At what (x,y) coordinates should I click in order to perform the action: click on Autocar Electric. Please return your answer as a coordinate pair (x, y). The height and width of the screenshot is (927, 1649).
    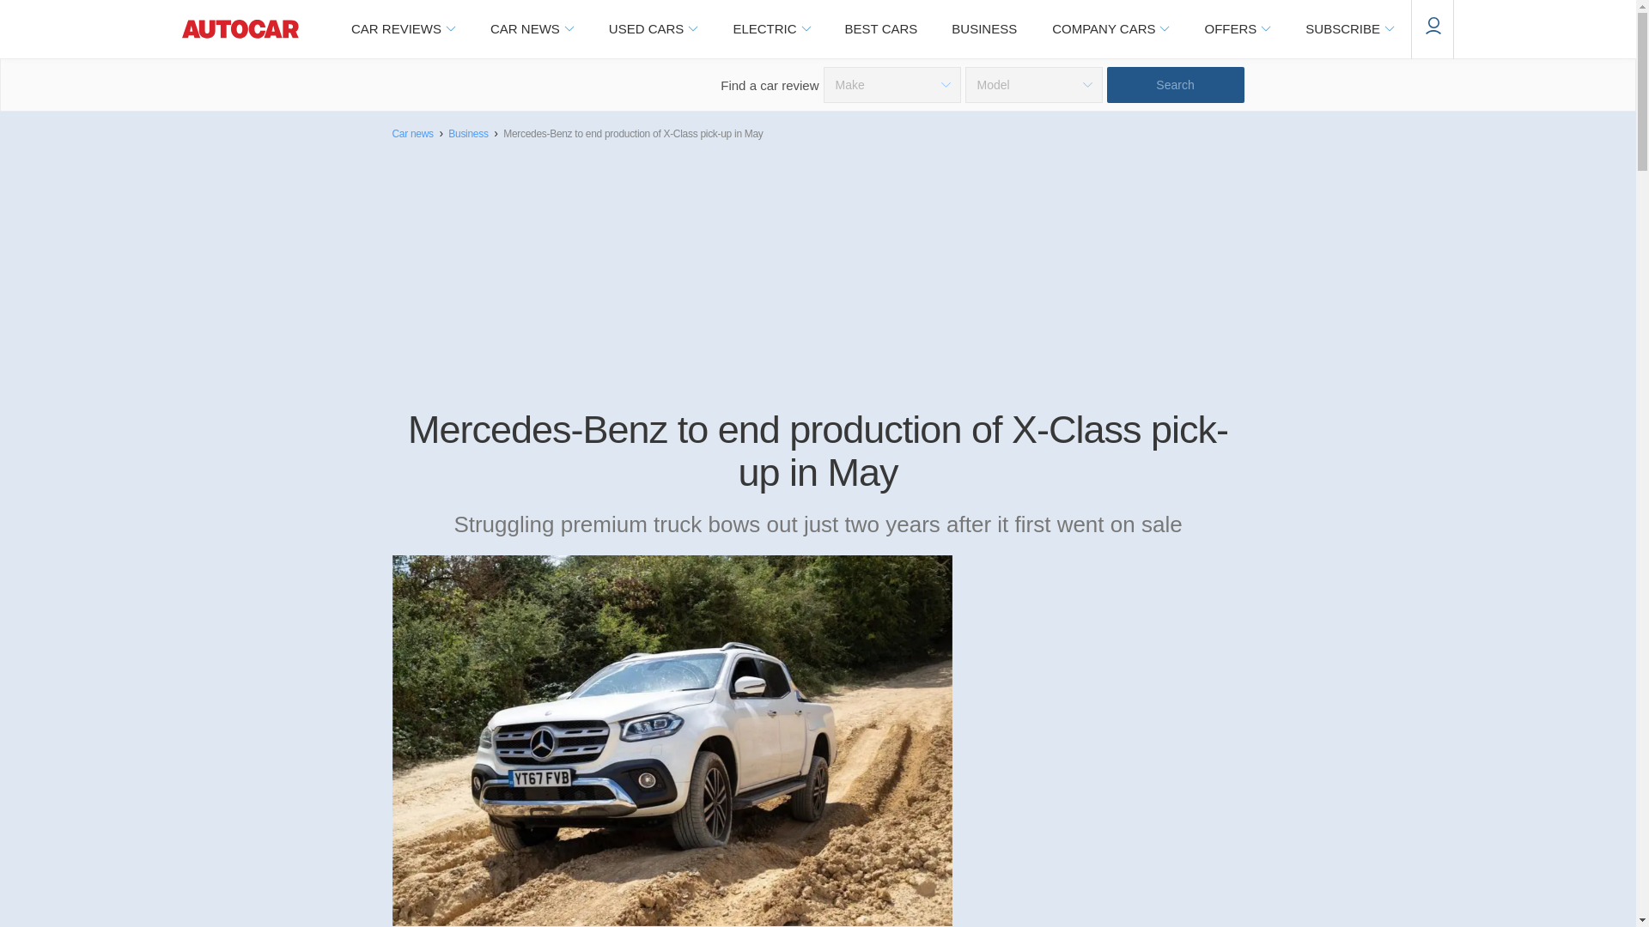
    Looking at the image, I should click on (770, 29).